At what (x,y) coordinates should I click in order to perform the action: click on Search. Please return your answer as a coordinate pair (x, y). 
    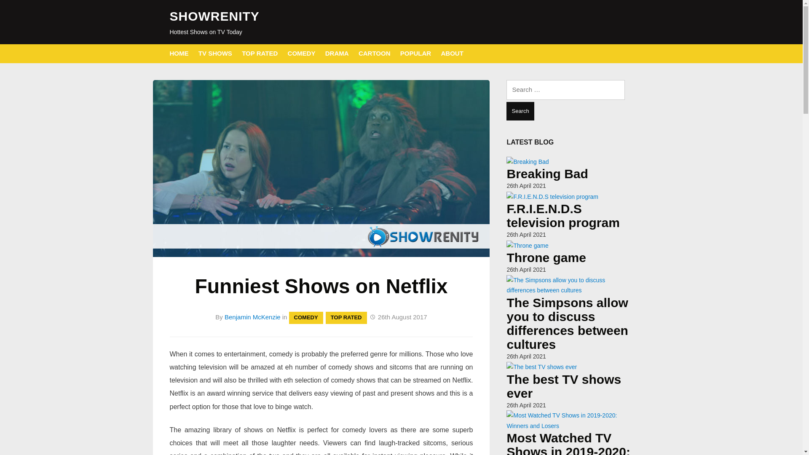
    Looking at the image, I should click on (520, 111).